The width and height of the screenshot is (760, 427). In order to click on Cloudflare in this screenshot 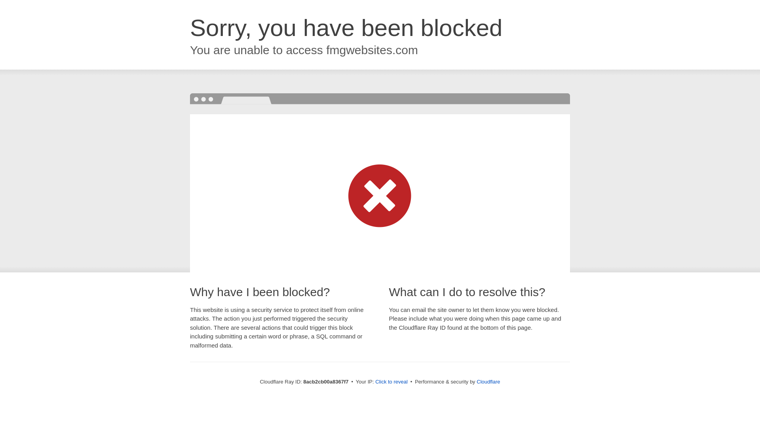, I will do `click(488, 382)`.